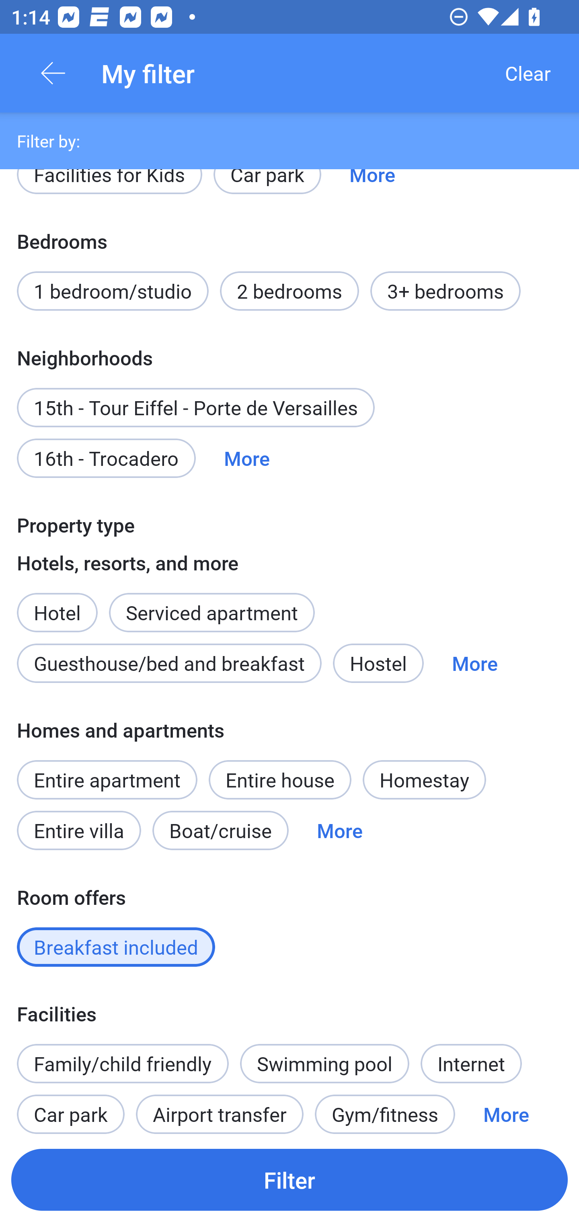 The width and height of the screenshot is (579, 1222). Describe the element at coordinates (113, 291) in the screenshot. I see `1 bedroom/studio` at that location.